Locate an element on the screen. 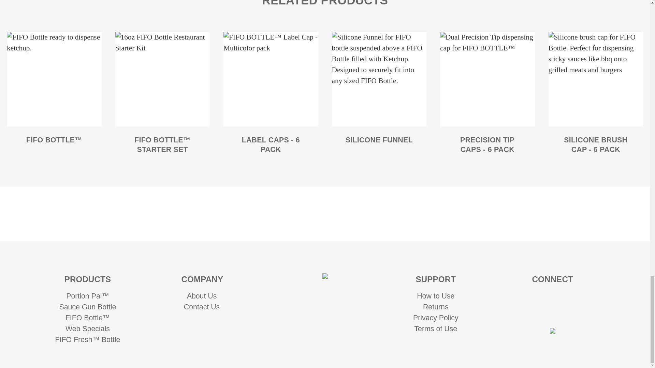  FIFO Bottle ready to dispense ketchup. is located at coordinates (54, 79).